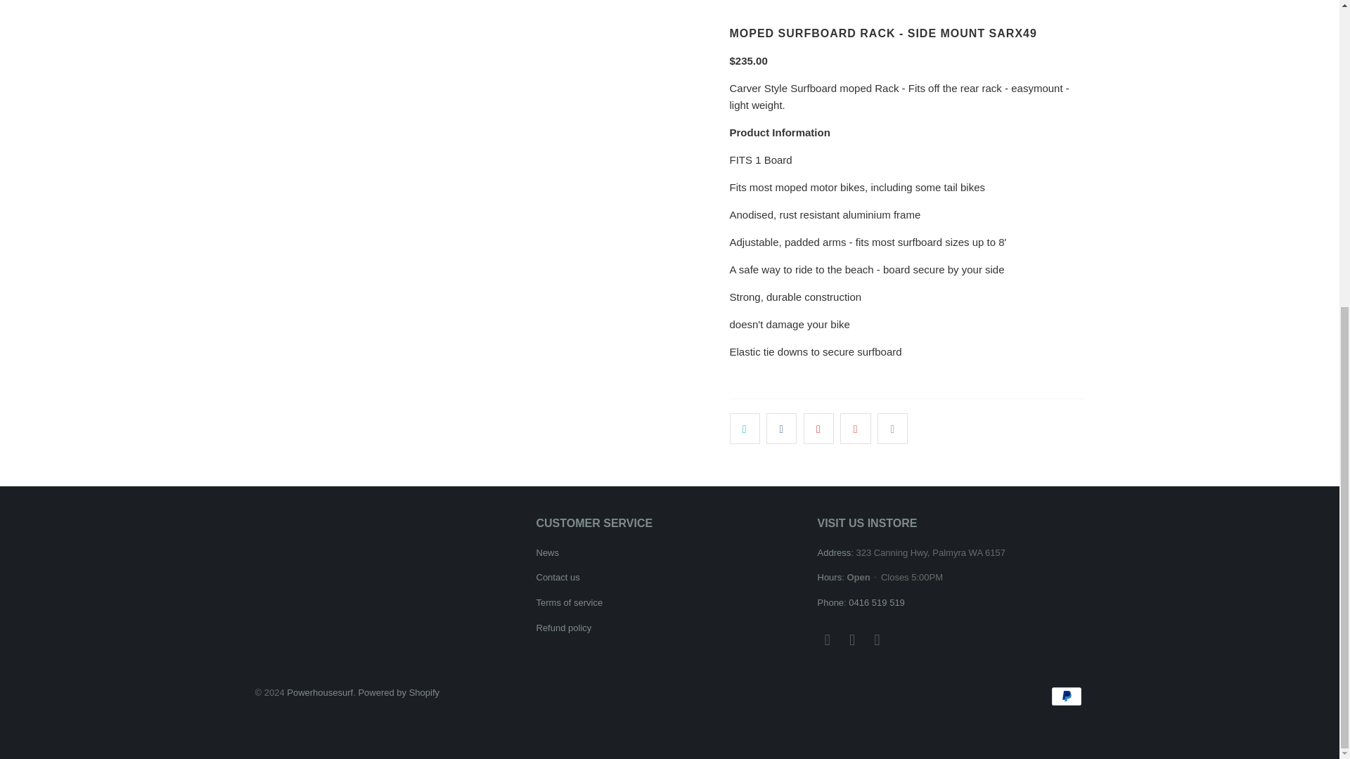 The width and height of the screenshot is (1350, 759). What do you see at coordinates (745, 428) in the screenshot?
I see `Share this on Twitter` at bounding box center [745, 428].